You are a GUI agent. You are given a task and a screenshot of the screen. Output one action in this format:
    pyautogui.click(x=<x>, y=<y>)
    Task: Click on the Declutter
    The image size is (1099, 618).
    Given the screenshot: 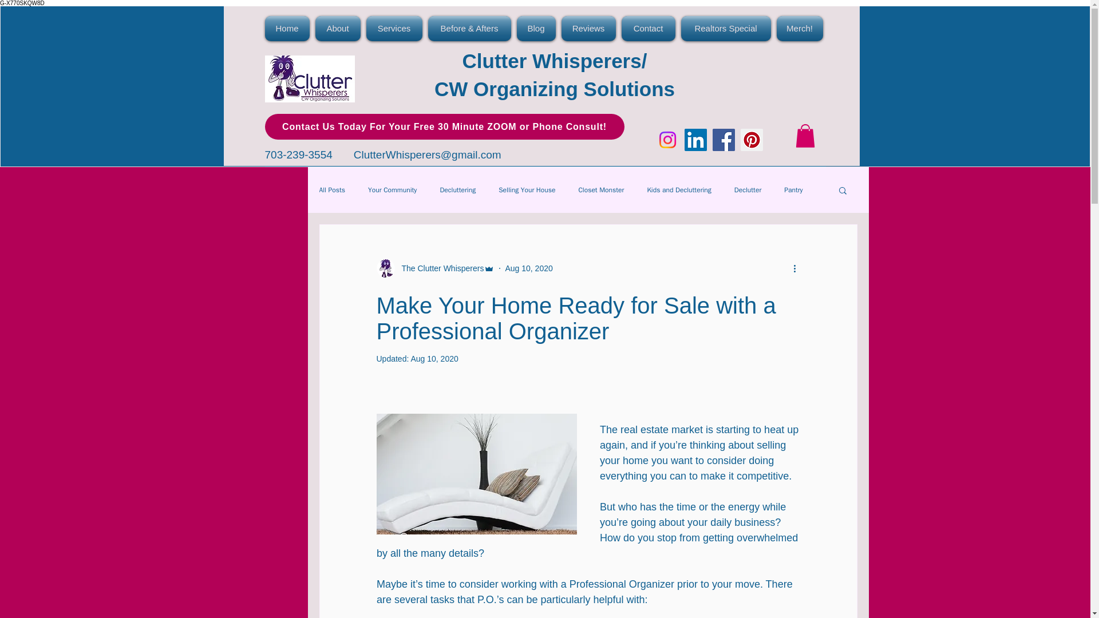 What is the action you would take?
    pyautogui.click(x=748, y=190)
    